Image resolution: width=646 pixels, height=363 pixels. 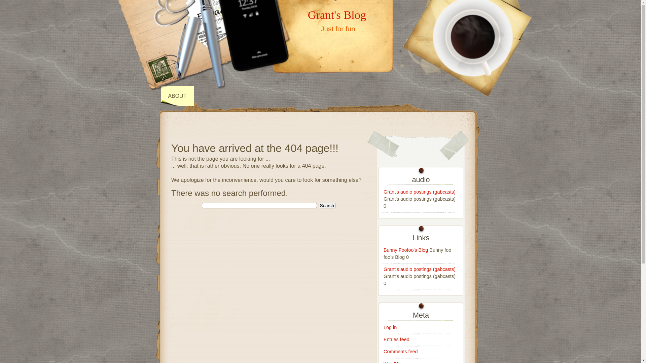 What do you see at coordinates (406, 250) in the screenshot?
I see `Bunny Foofoo's Blog` at bounding box center [406, 250].